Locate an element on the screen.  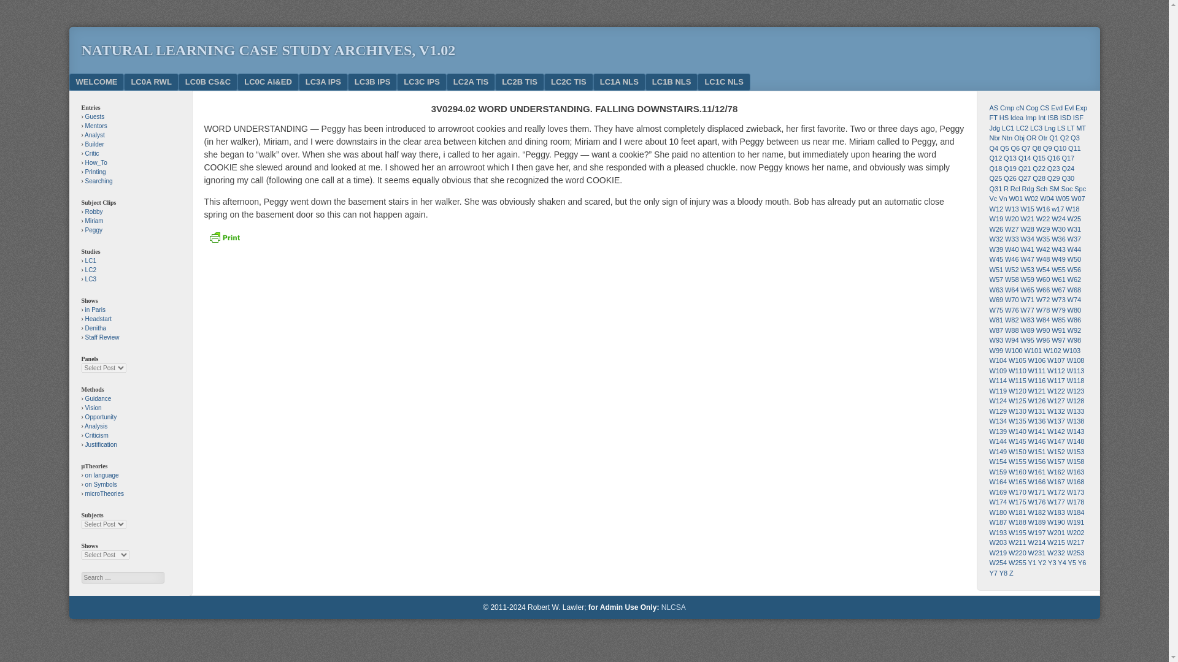
LC0a RWL is located at coordinates (150, 82).